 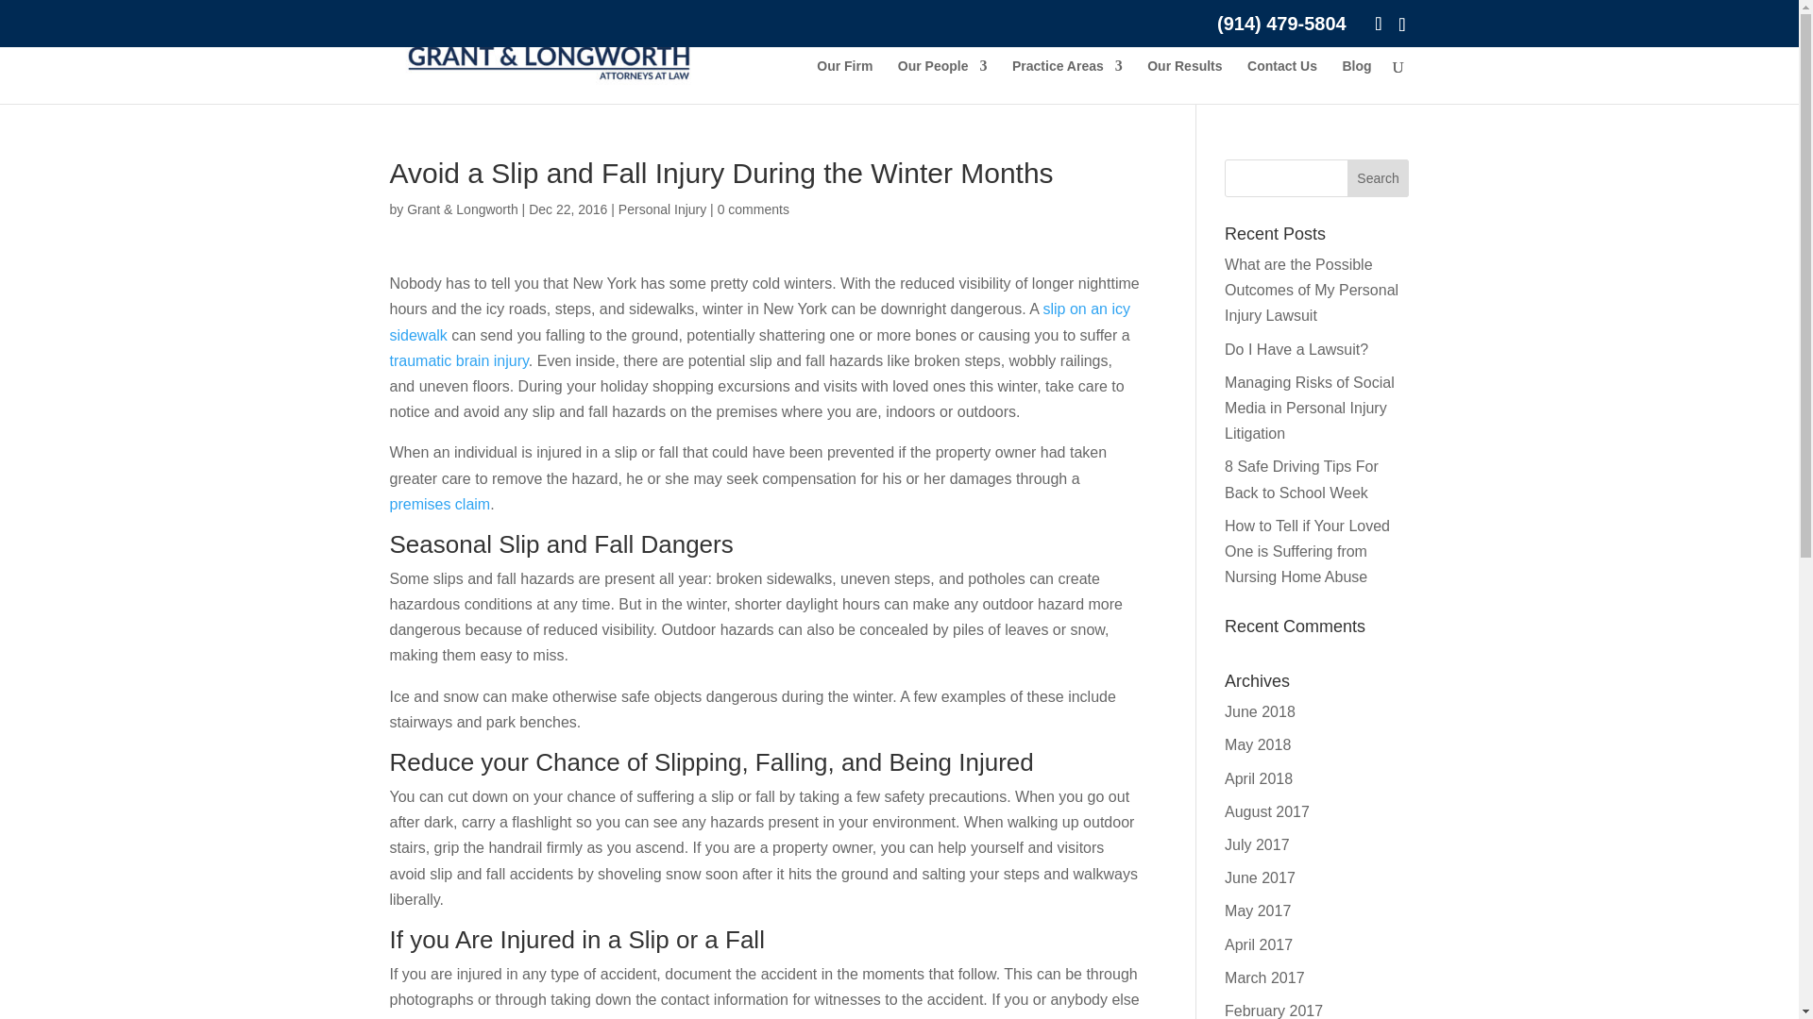 What do you see at coordinates (942, 81) in the screenshot?
I see `Our People` at bounding box center [942, 81].